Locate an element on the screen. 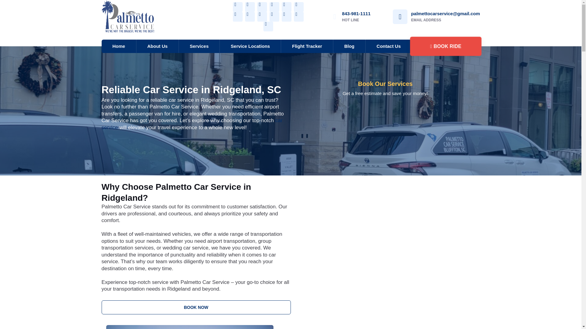 This screenshot has width=586, height=329. Instagram is located at coordinates (274, 7).